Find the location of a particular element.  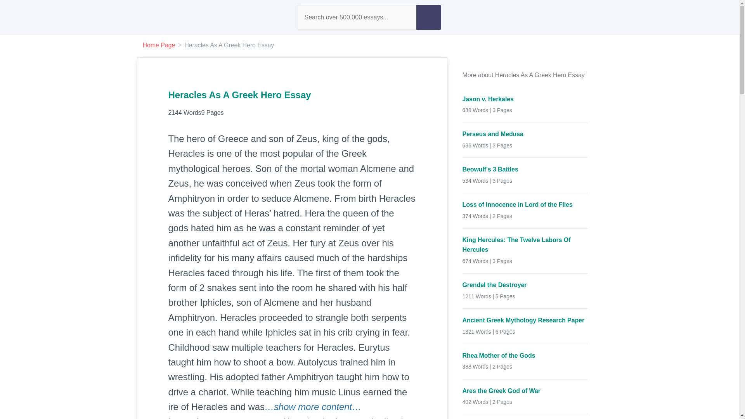

King Hercules: The Twelve Labors Of Hercules is located at coordinates (525, 244).